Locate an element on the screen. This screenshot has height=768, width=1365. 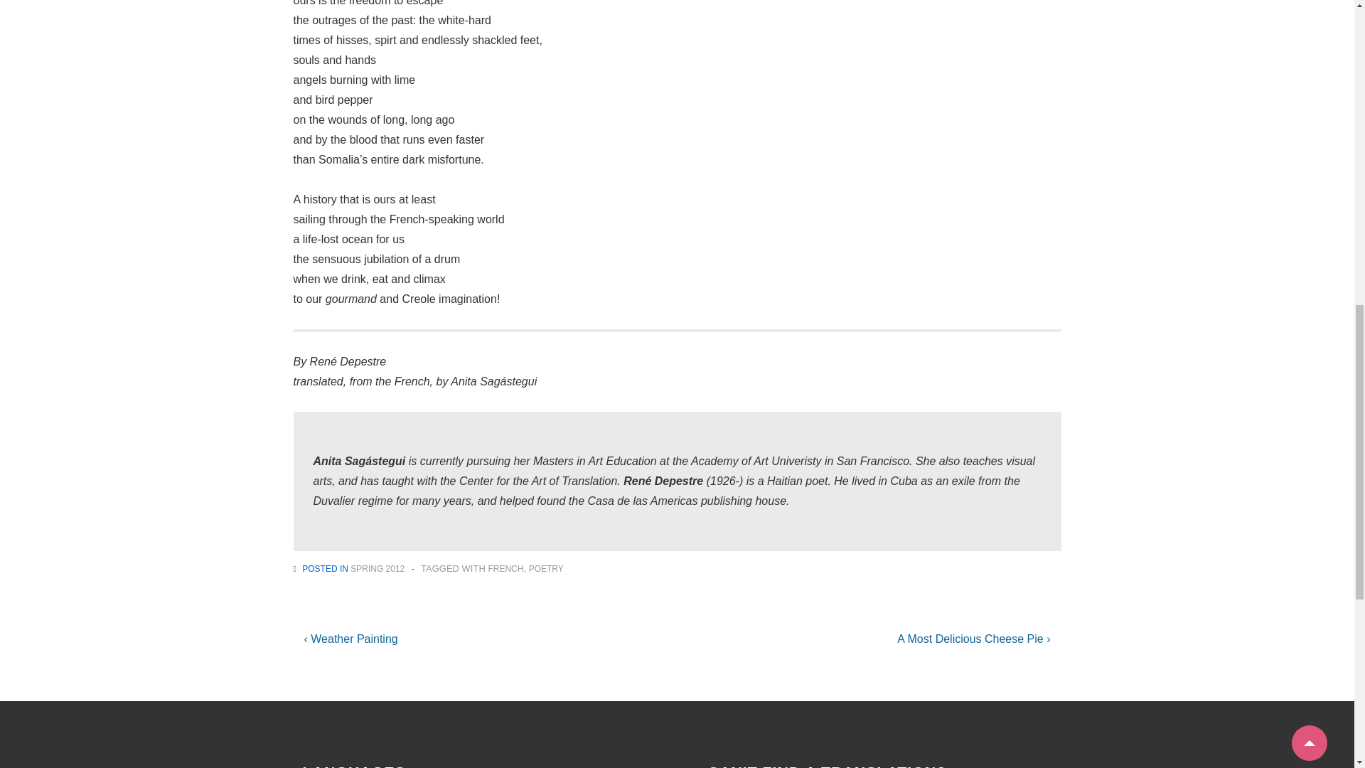
SPRING 2012 is located at coordinates (377, 568).